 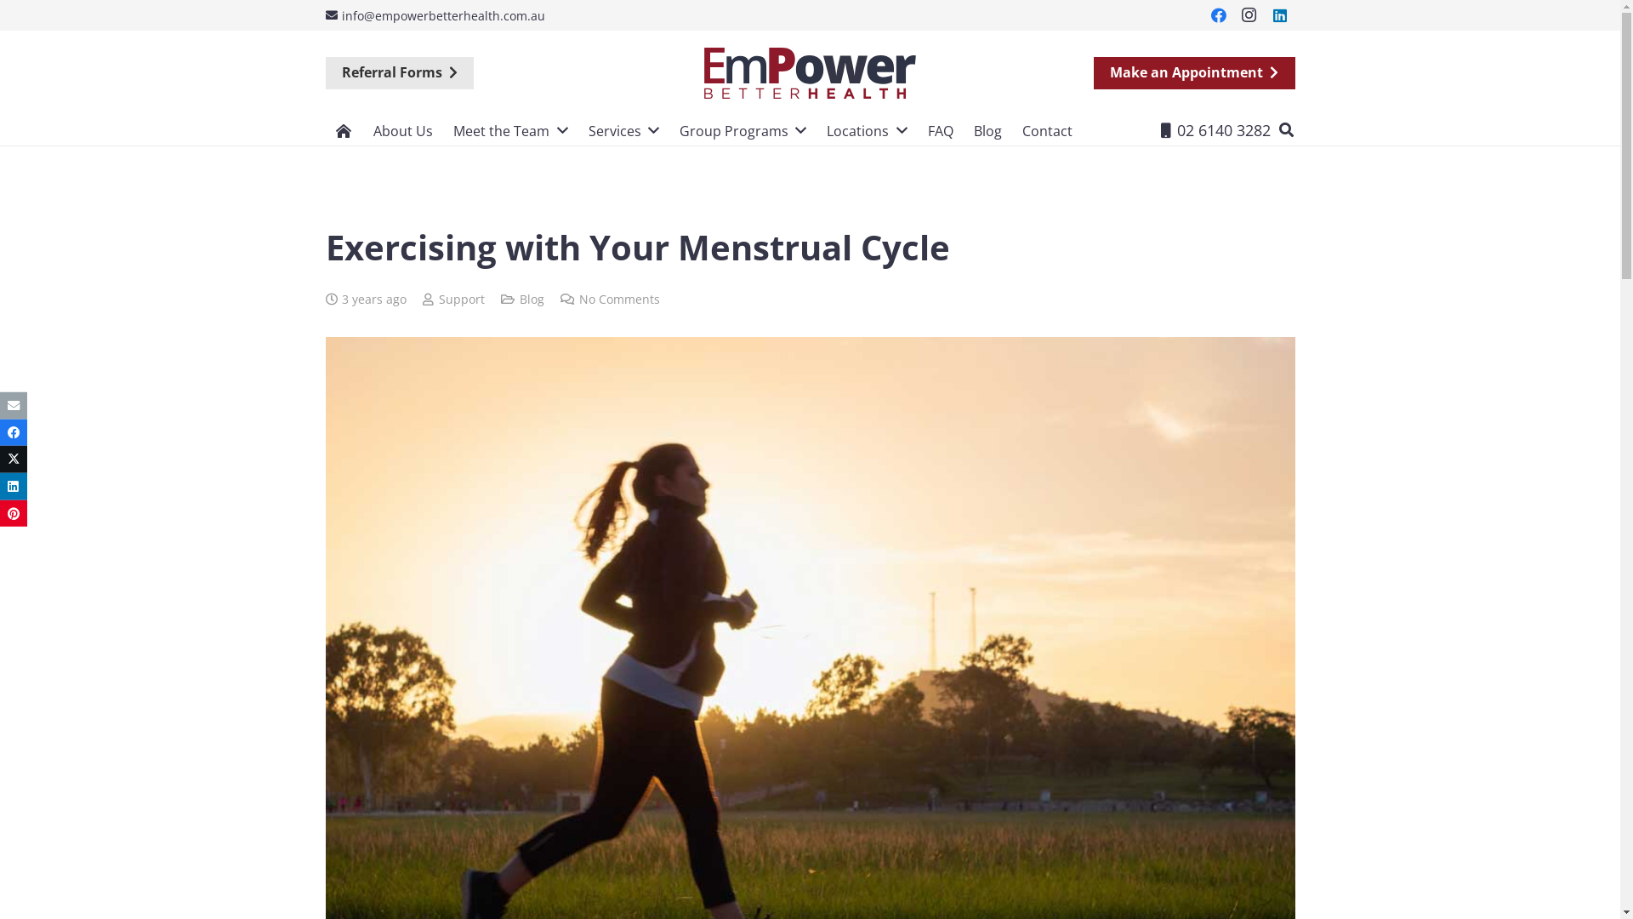 What do you see at coordinates (941, 130) in the screenshot?
I see `FAQ` at bounding box center [941, 130].